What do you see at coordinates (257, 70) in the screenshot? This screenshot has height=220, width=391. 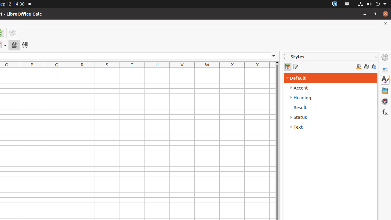 I see `Y1` at bounding box center [257, 70].